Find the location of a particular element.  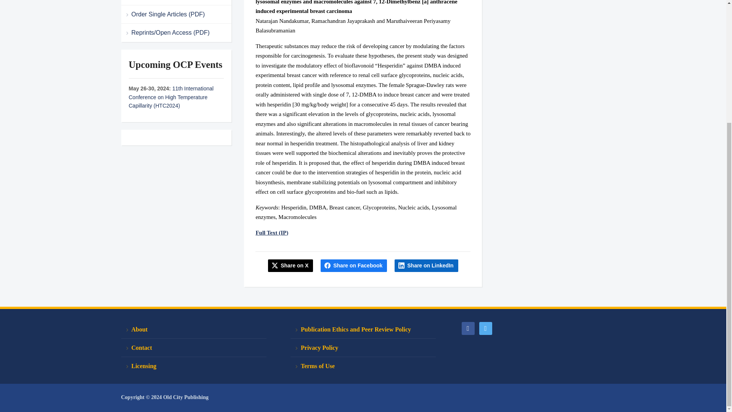

Share this on X is located at coordinates (291, 266).